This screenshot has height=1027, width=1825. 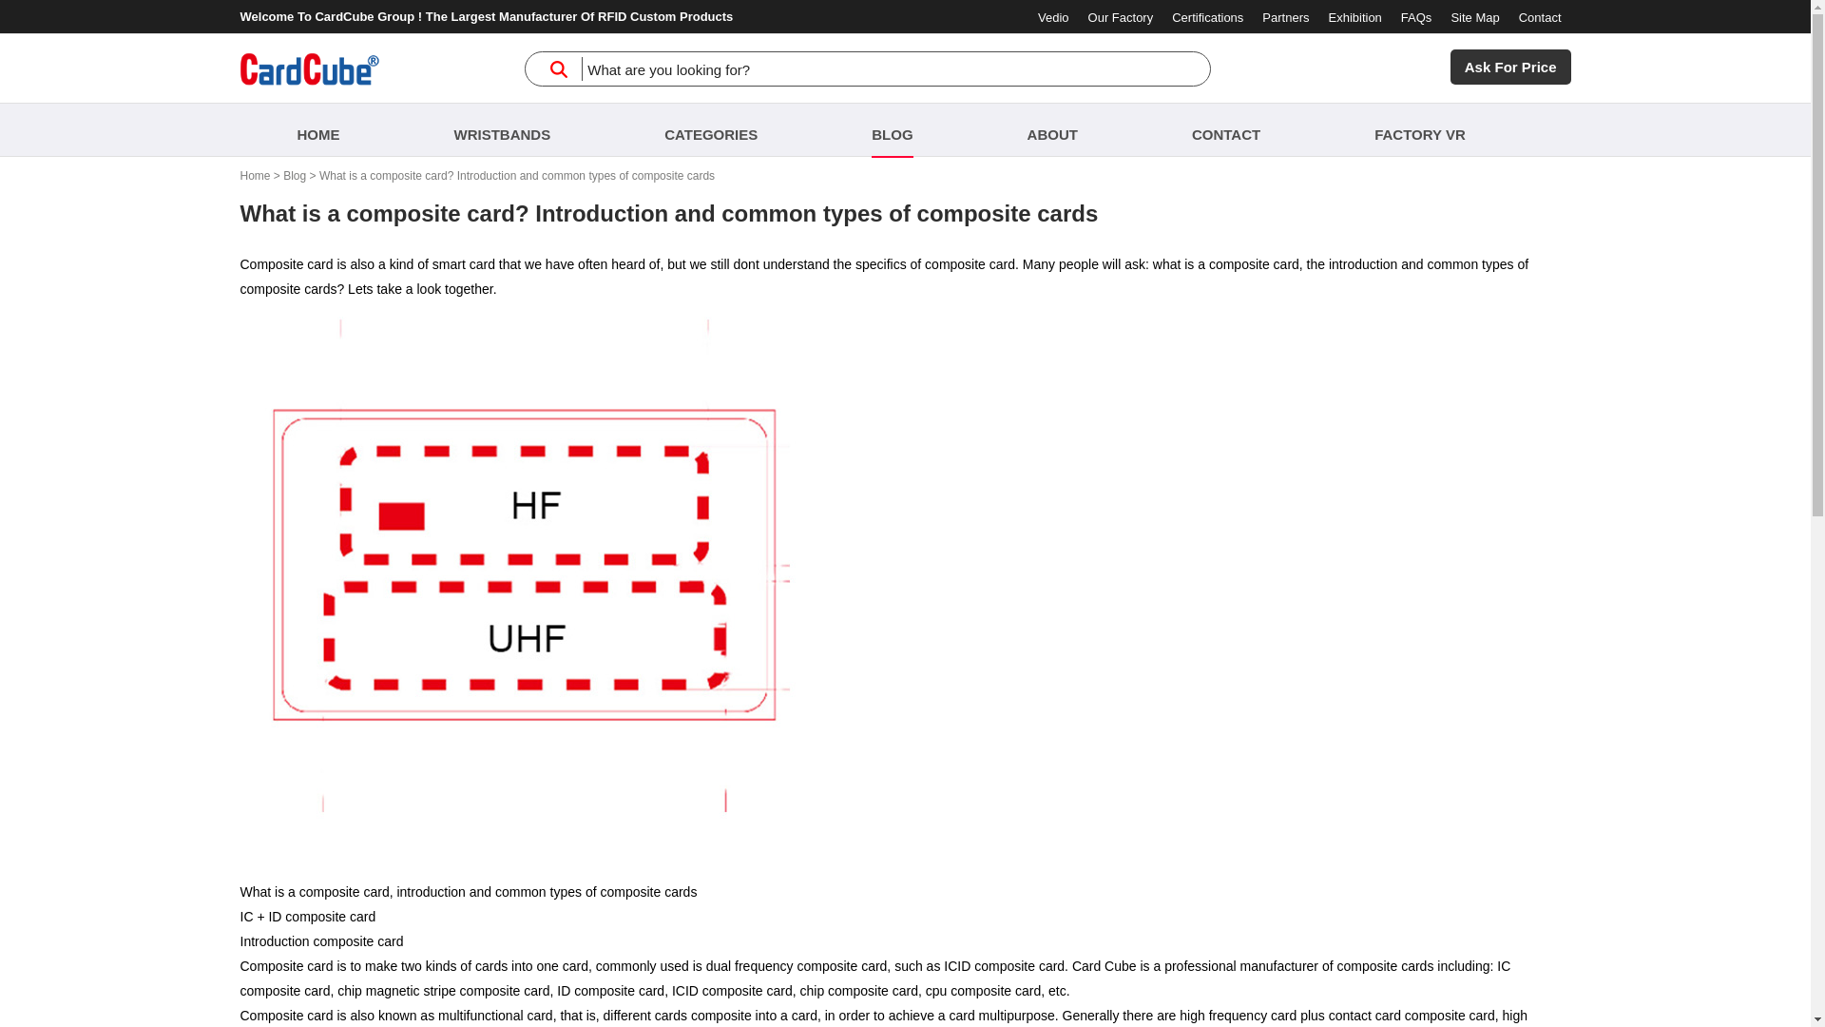 What do you see at coordinates (317, 129) in the screenshot?
I see `CardCube` at bounding box center [317, 129].